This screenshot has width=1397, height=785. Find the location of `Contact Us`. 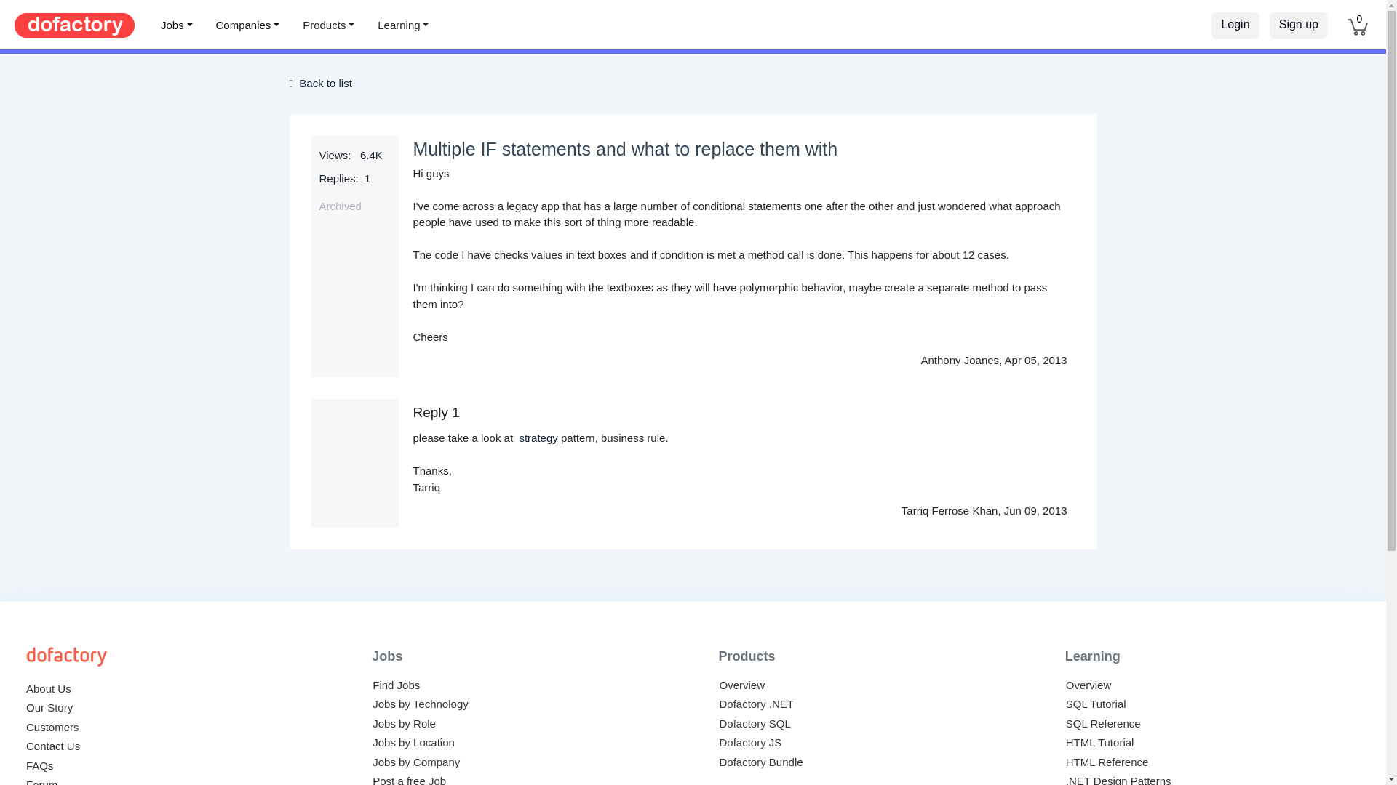

Contact Us is located at coordinates (52, 746).